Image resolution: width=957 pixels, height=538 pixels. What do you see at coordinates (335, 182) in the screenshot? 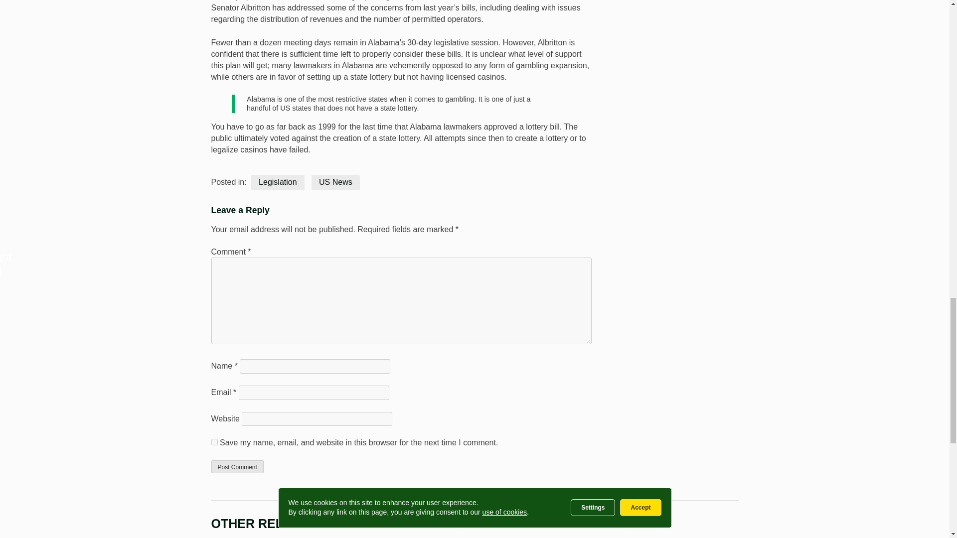
I see `US News` at bounding box center [335, 182].